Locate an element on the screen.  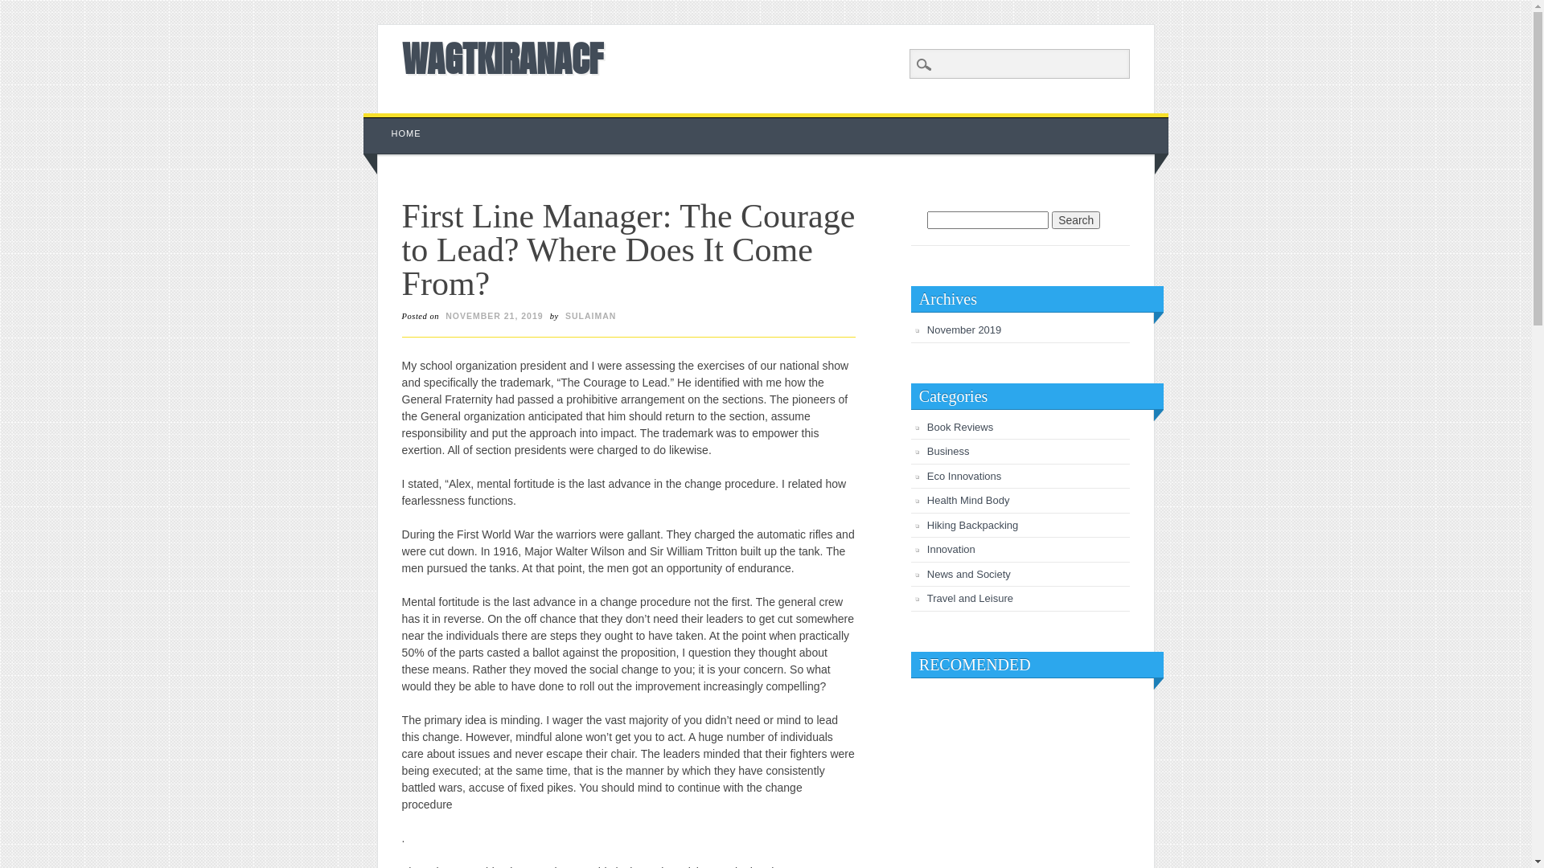
SULAIMAN is located at coordinates (590, 316).